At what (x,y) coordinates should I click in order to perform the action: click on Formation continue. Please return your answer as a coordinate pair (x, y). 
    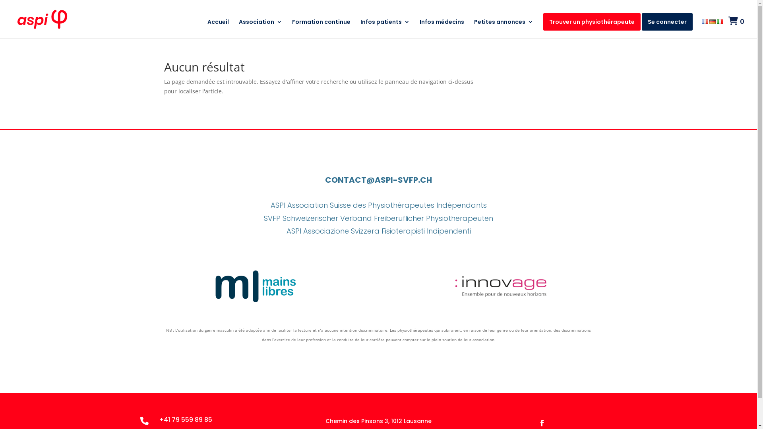
    Looking at the image, I should click on (321, 29).